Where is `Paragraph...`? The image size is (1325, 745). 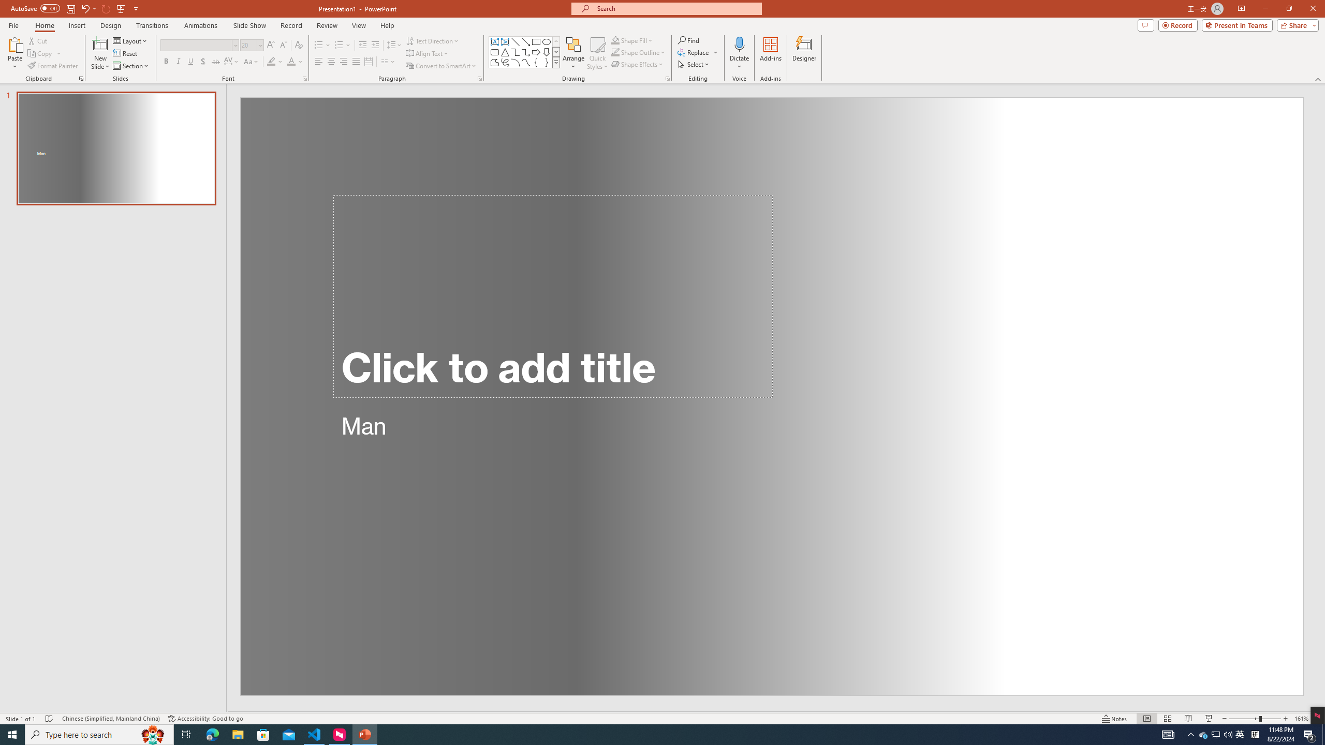
Paragraph... is located at coordinates (479, 79).